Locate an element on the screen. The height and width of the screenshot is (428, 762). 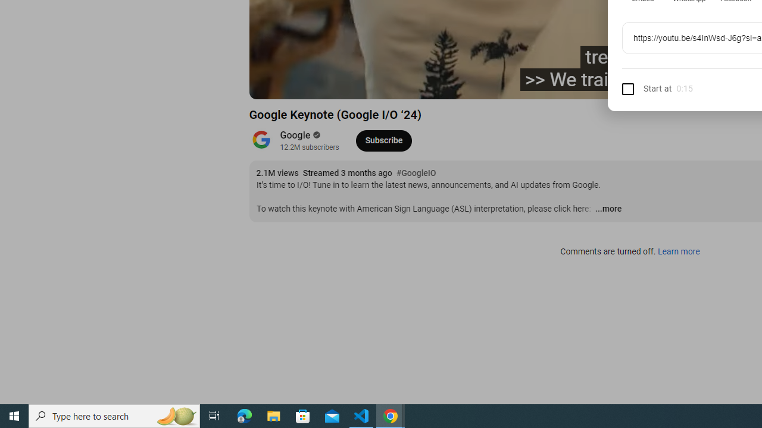
Google is located at coordinates (295, 136).